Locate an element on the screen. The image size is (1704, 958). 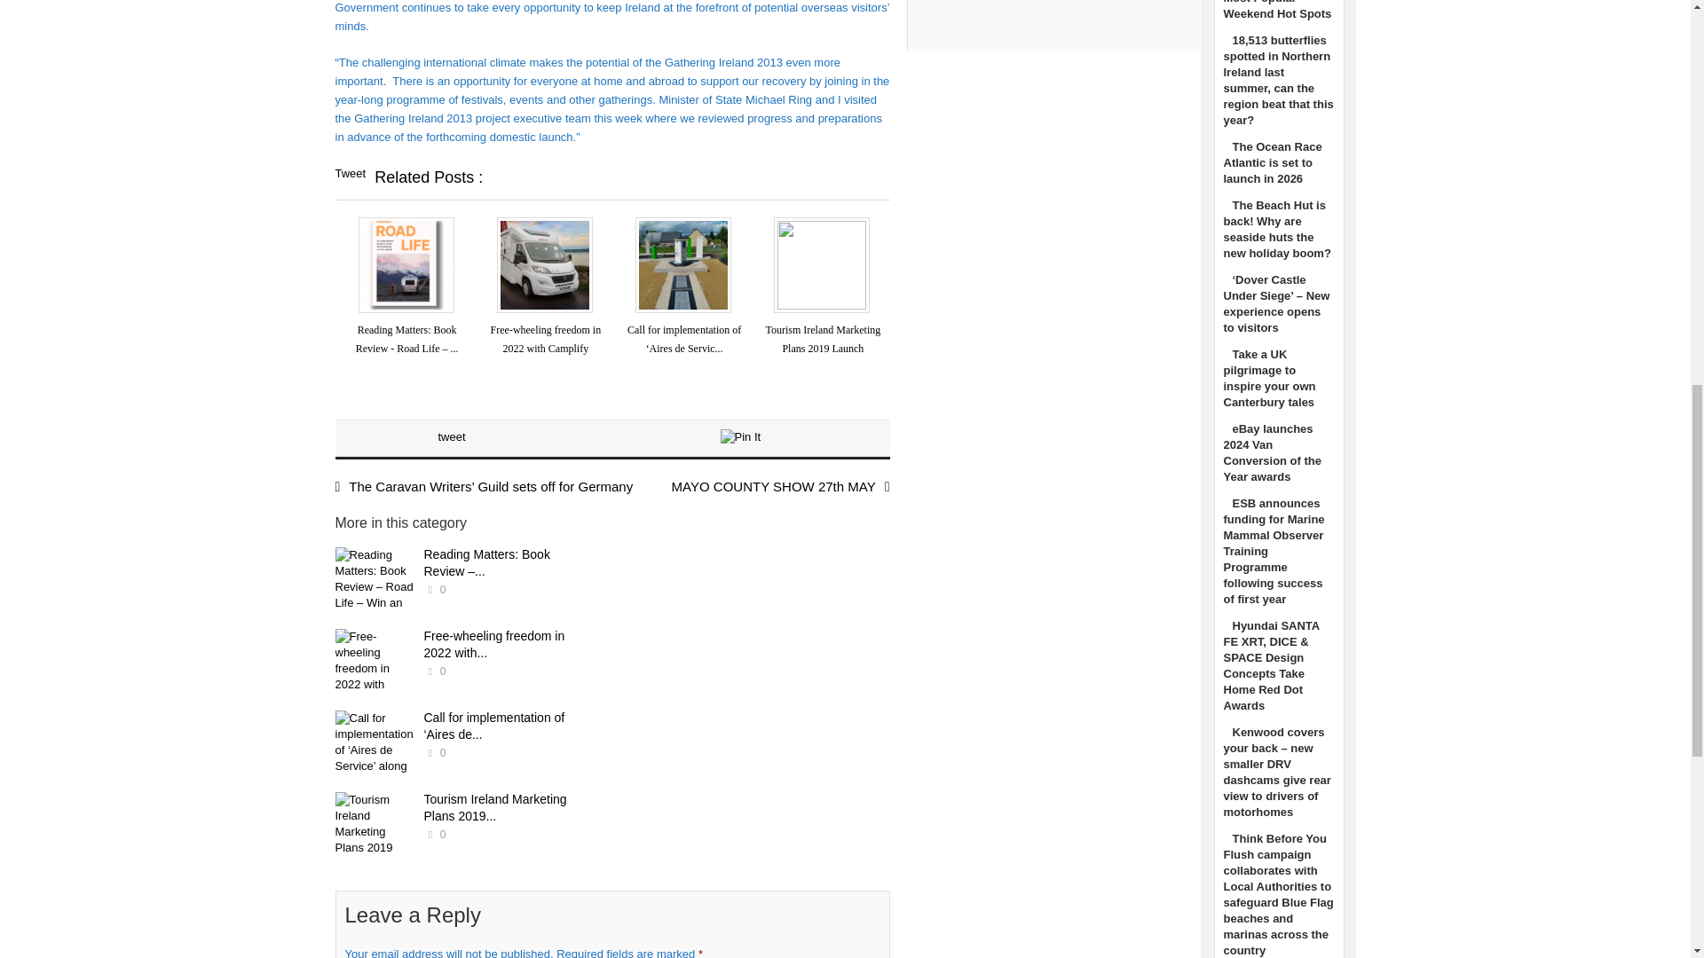
Free-wheeling freedom in 2022 with Camplify is located at coordinates (375, 662).